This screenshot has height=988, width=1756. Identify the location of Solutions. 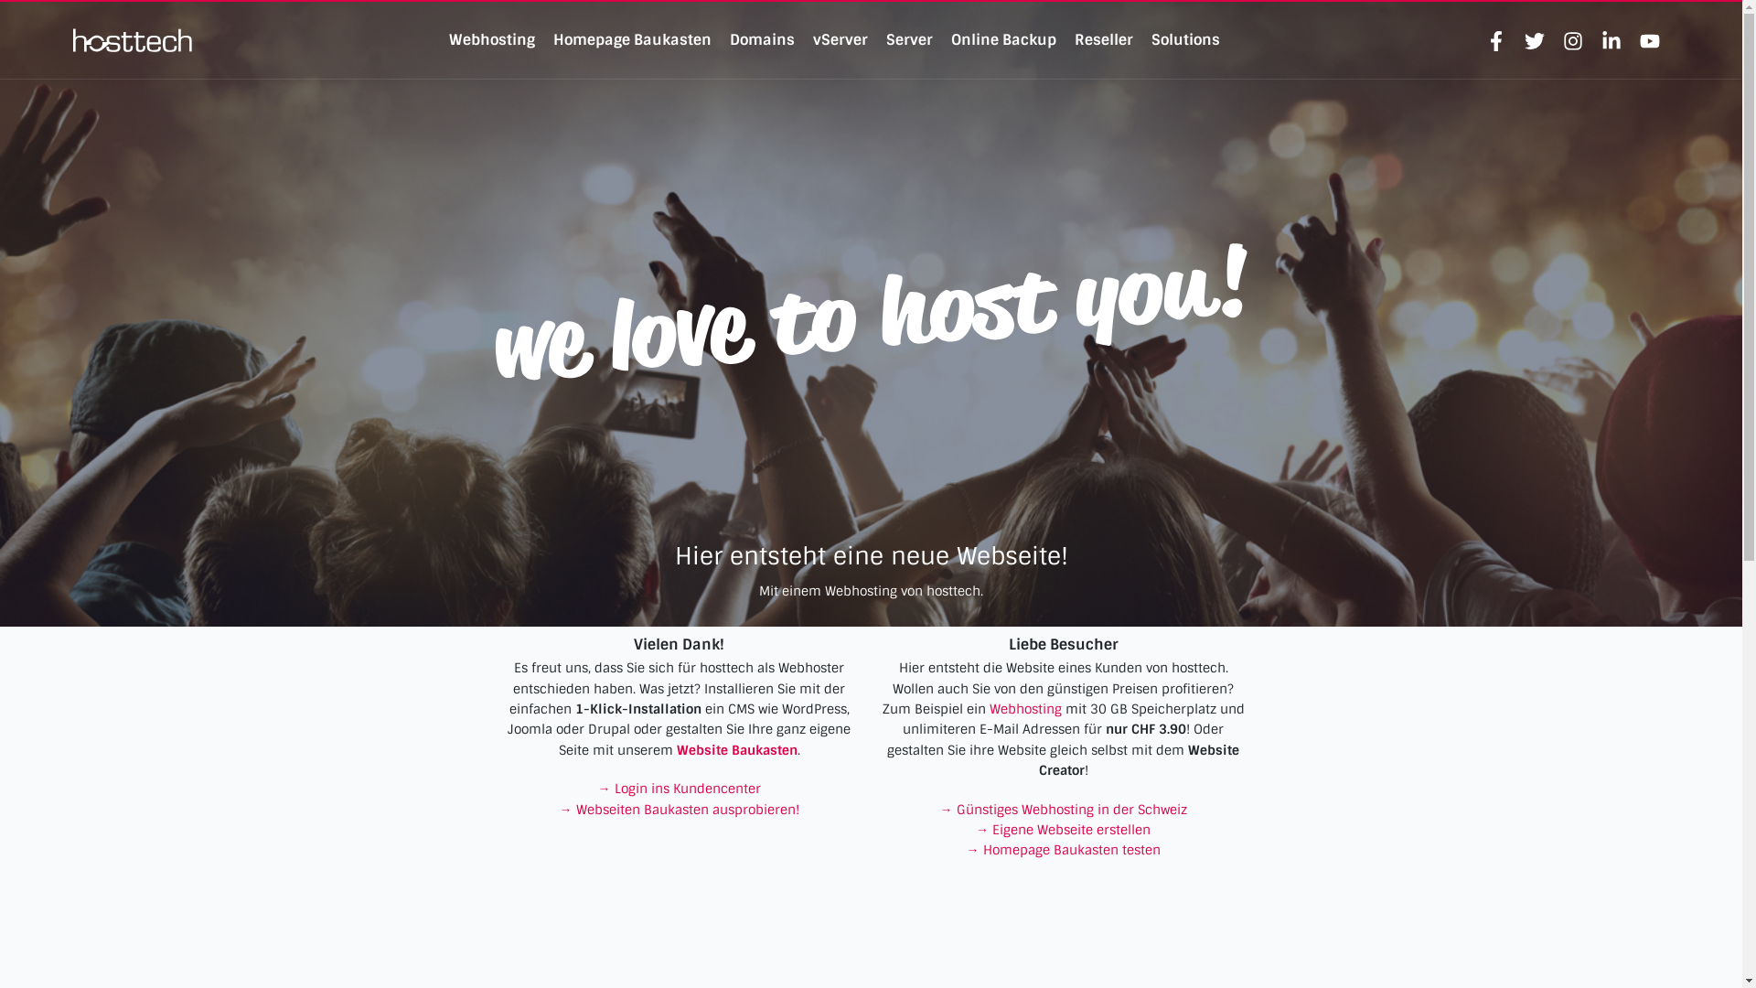
(1185, 40).